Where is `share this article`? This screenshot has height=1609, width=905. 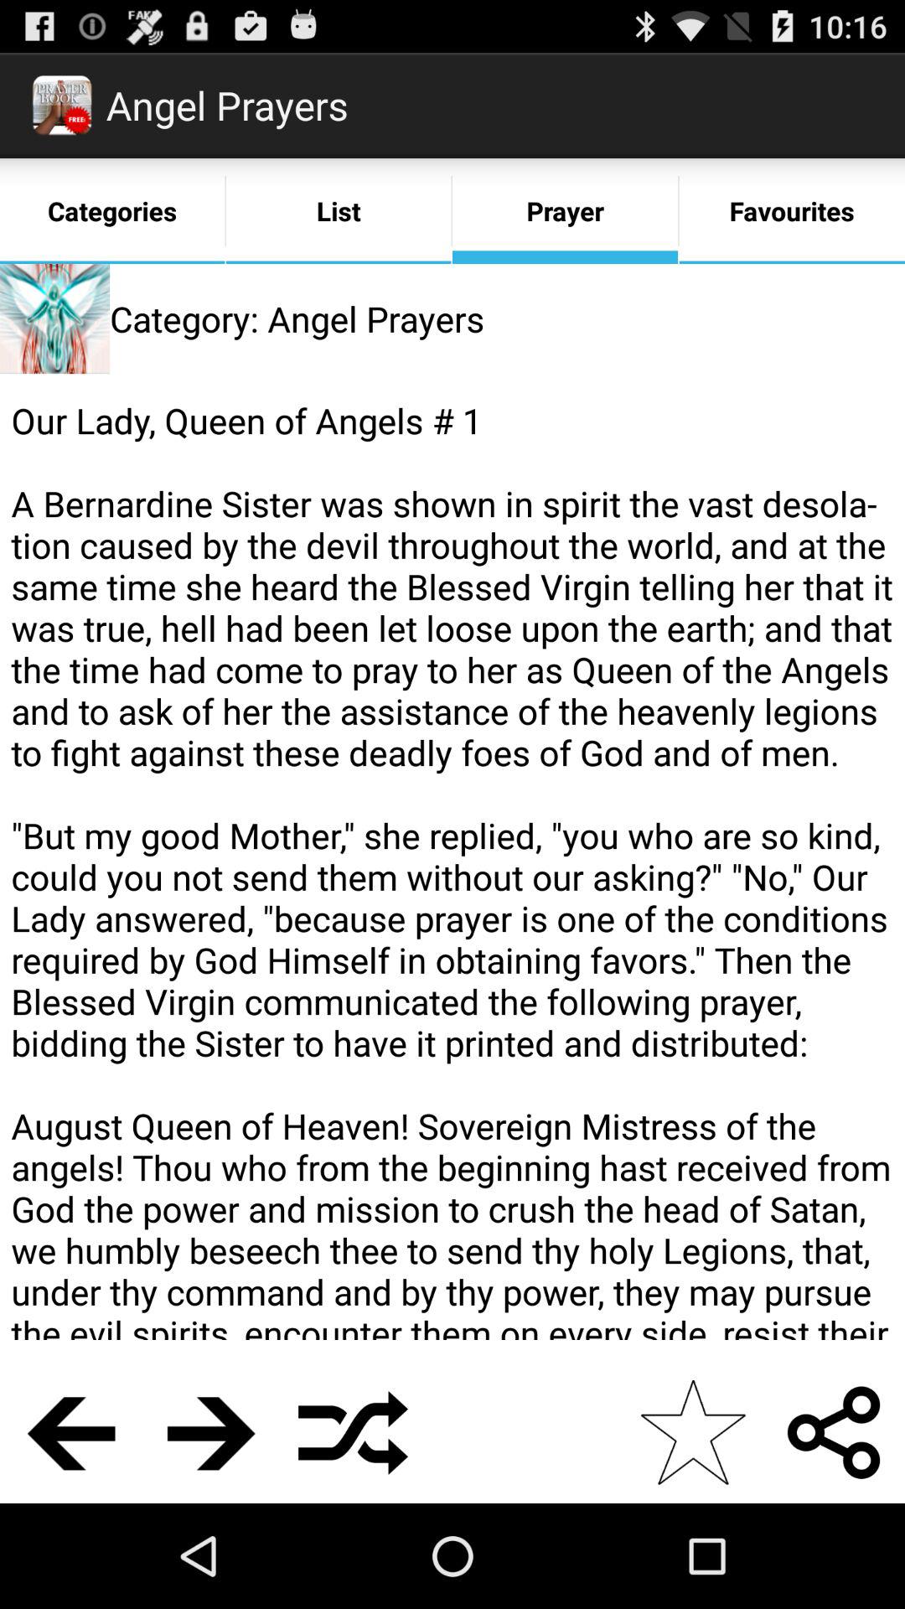 share this article is located at coordinates (835, 1433).